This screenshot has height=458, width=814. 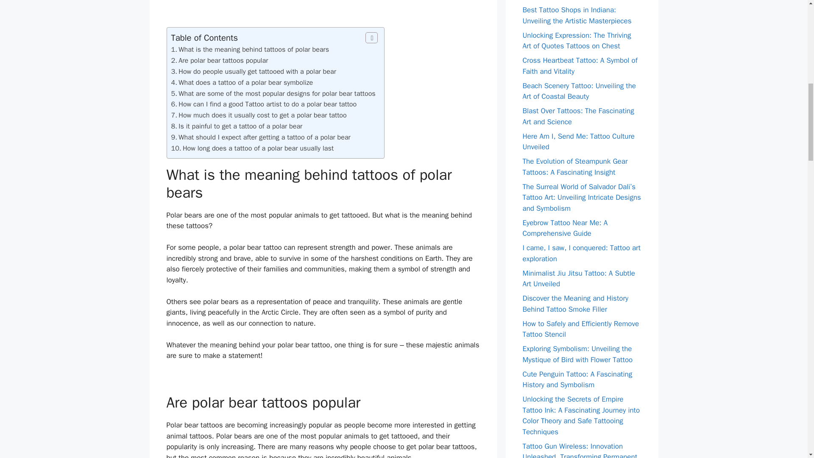 I want to click on How long does a tattoo of a polar bear usually last, so click(x=258, y=148).